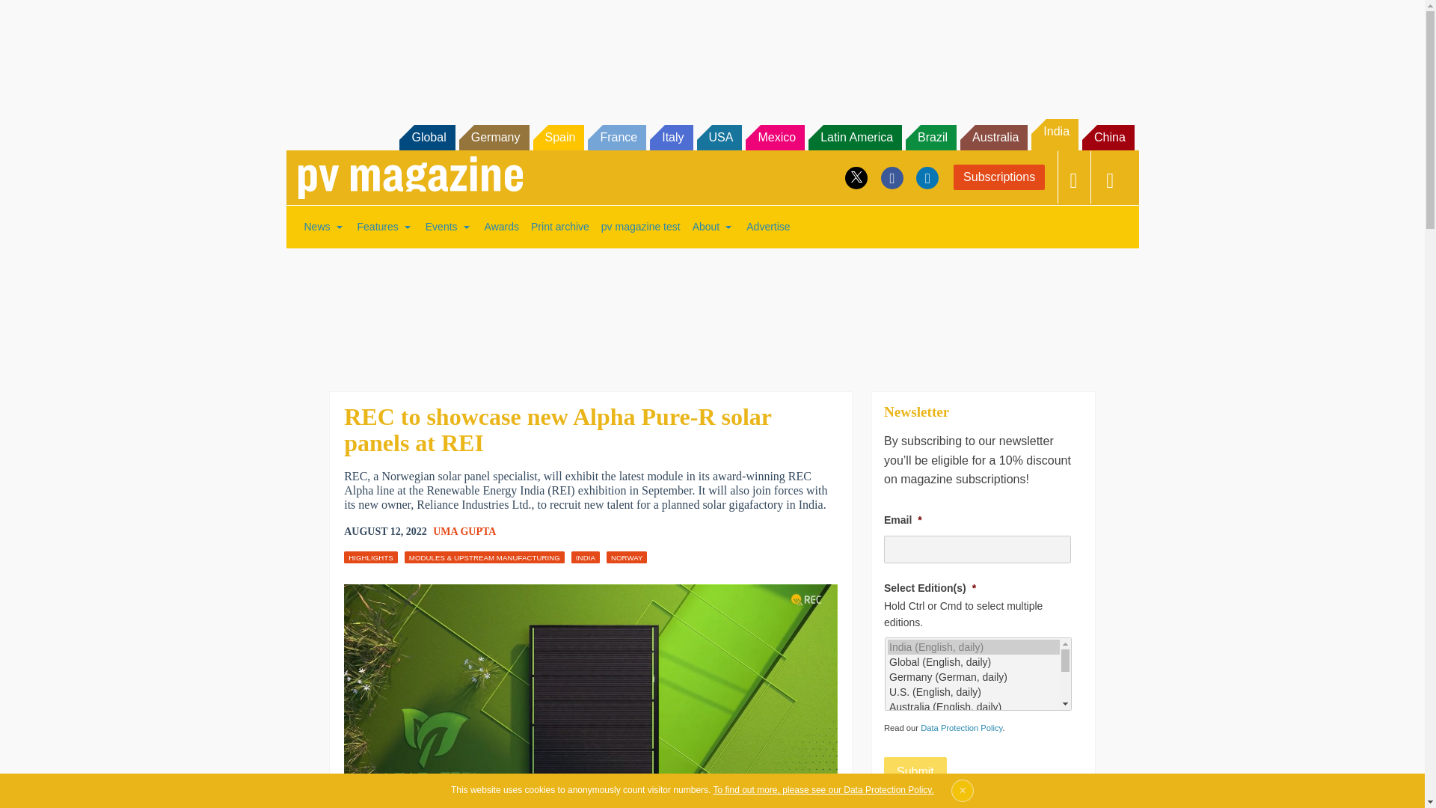 The height and width of the screenshot is (808, 1436). I want to click on Submit, so click(915, 771).